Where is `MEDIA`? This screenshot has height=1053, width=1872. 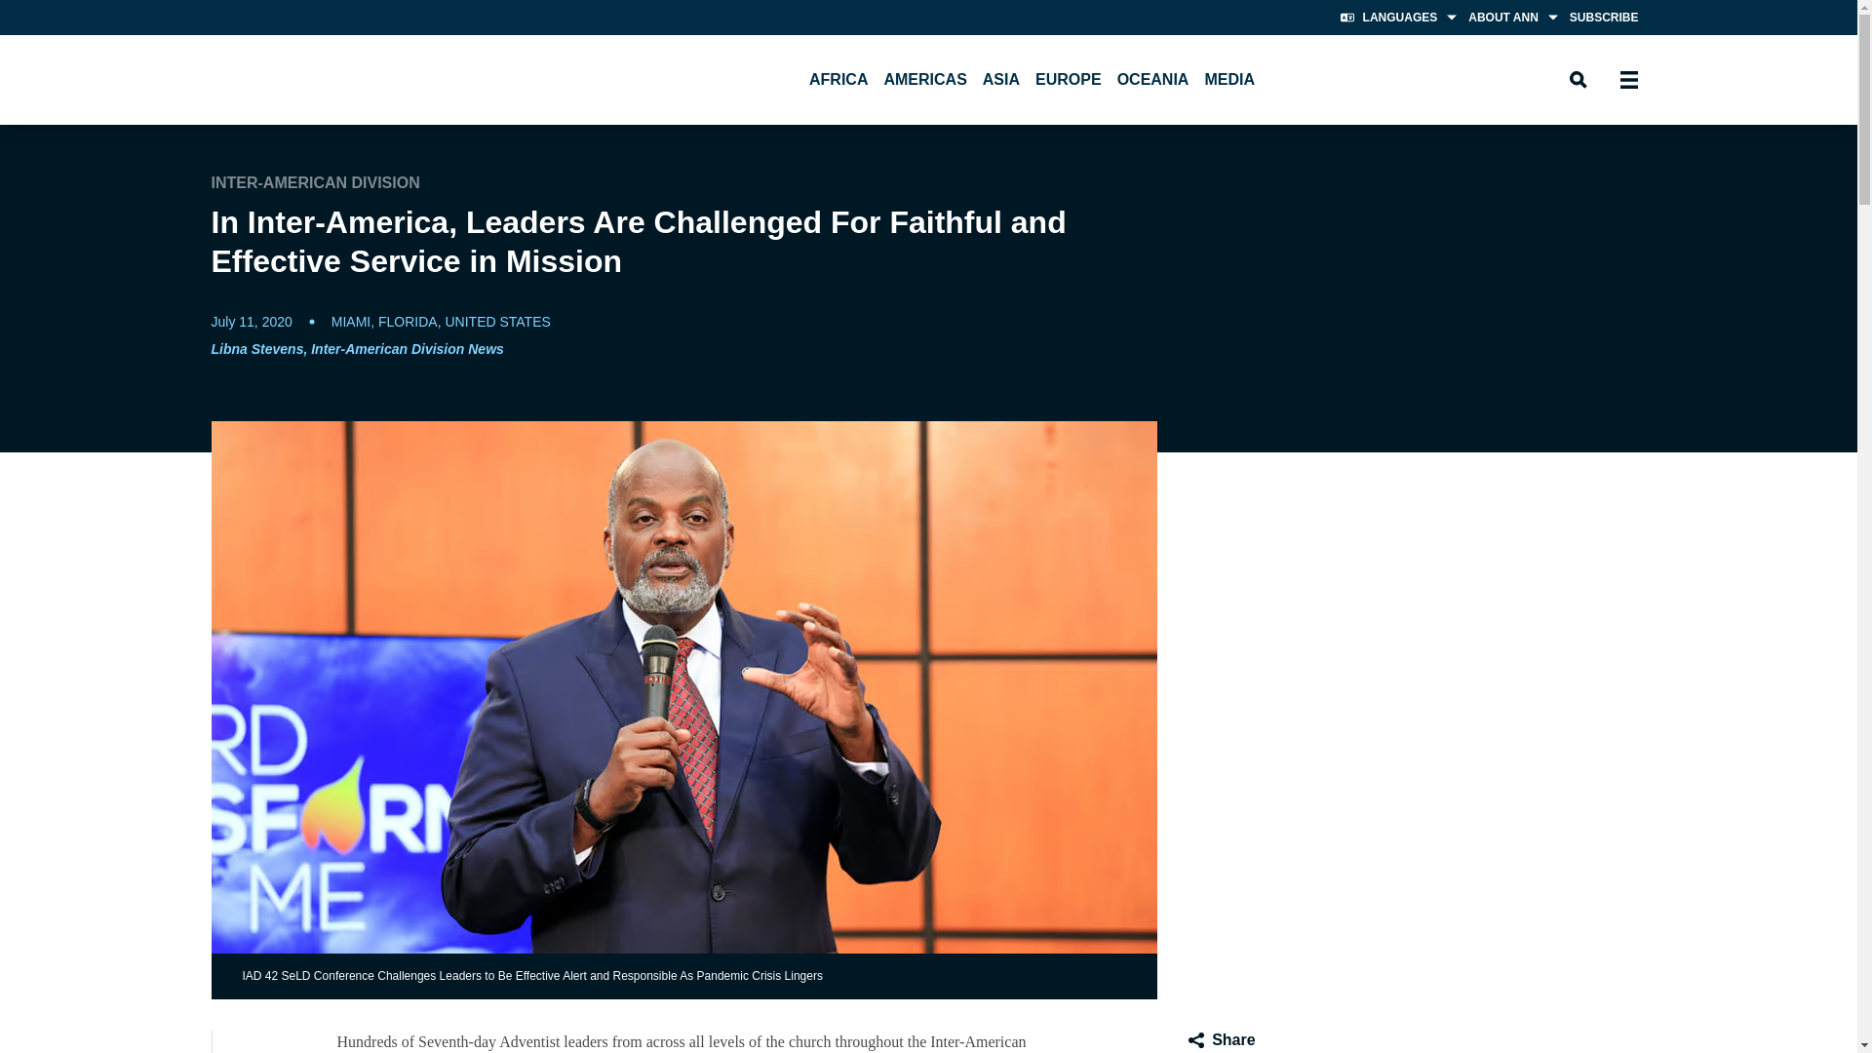
MEDIA is located at coordinates (1228, 79).